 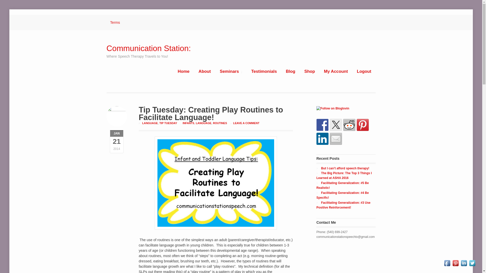 I want to click on About, so click(x=205, y=71).